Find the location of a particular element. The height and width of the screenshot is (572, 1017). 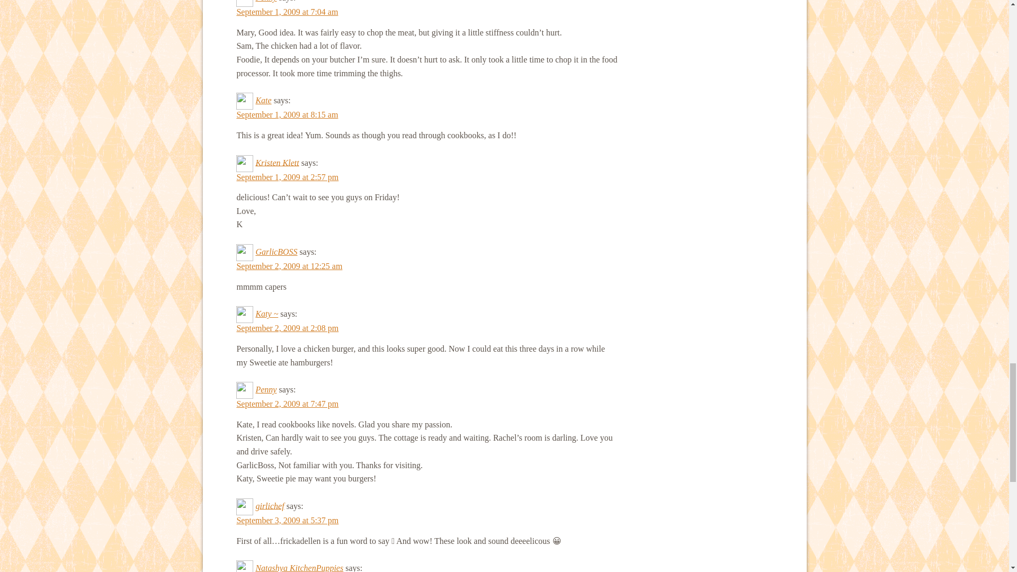

GarlicBOSS is located at coordinates (275, 251).